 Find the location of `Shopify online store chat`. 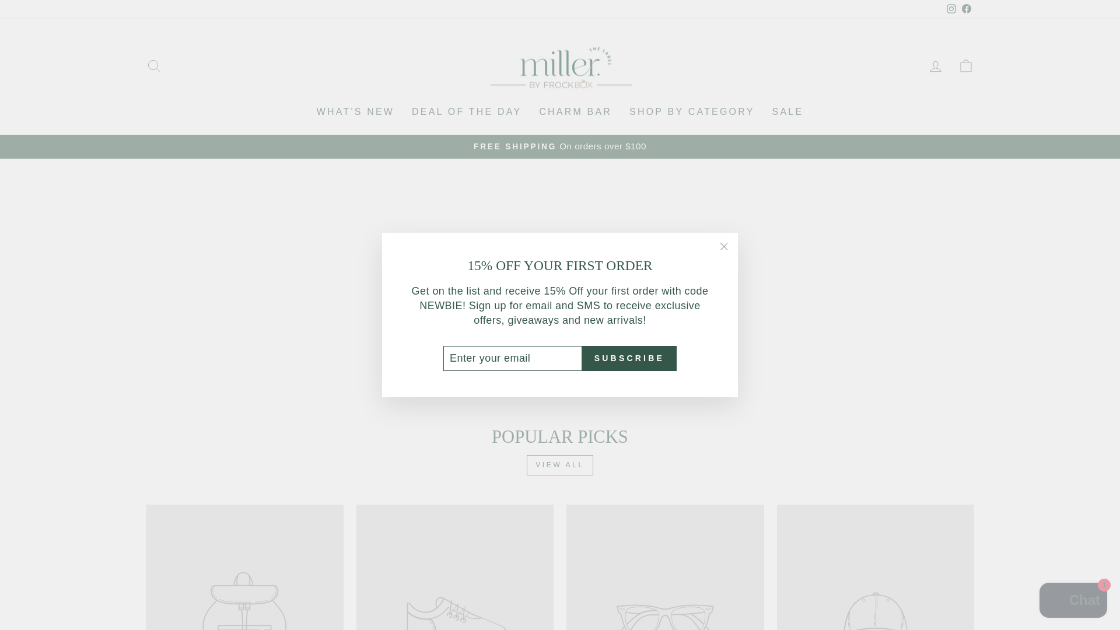

Shopify online store chat is located at coordinates (1073, 601).